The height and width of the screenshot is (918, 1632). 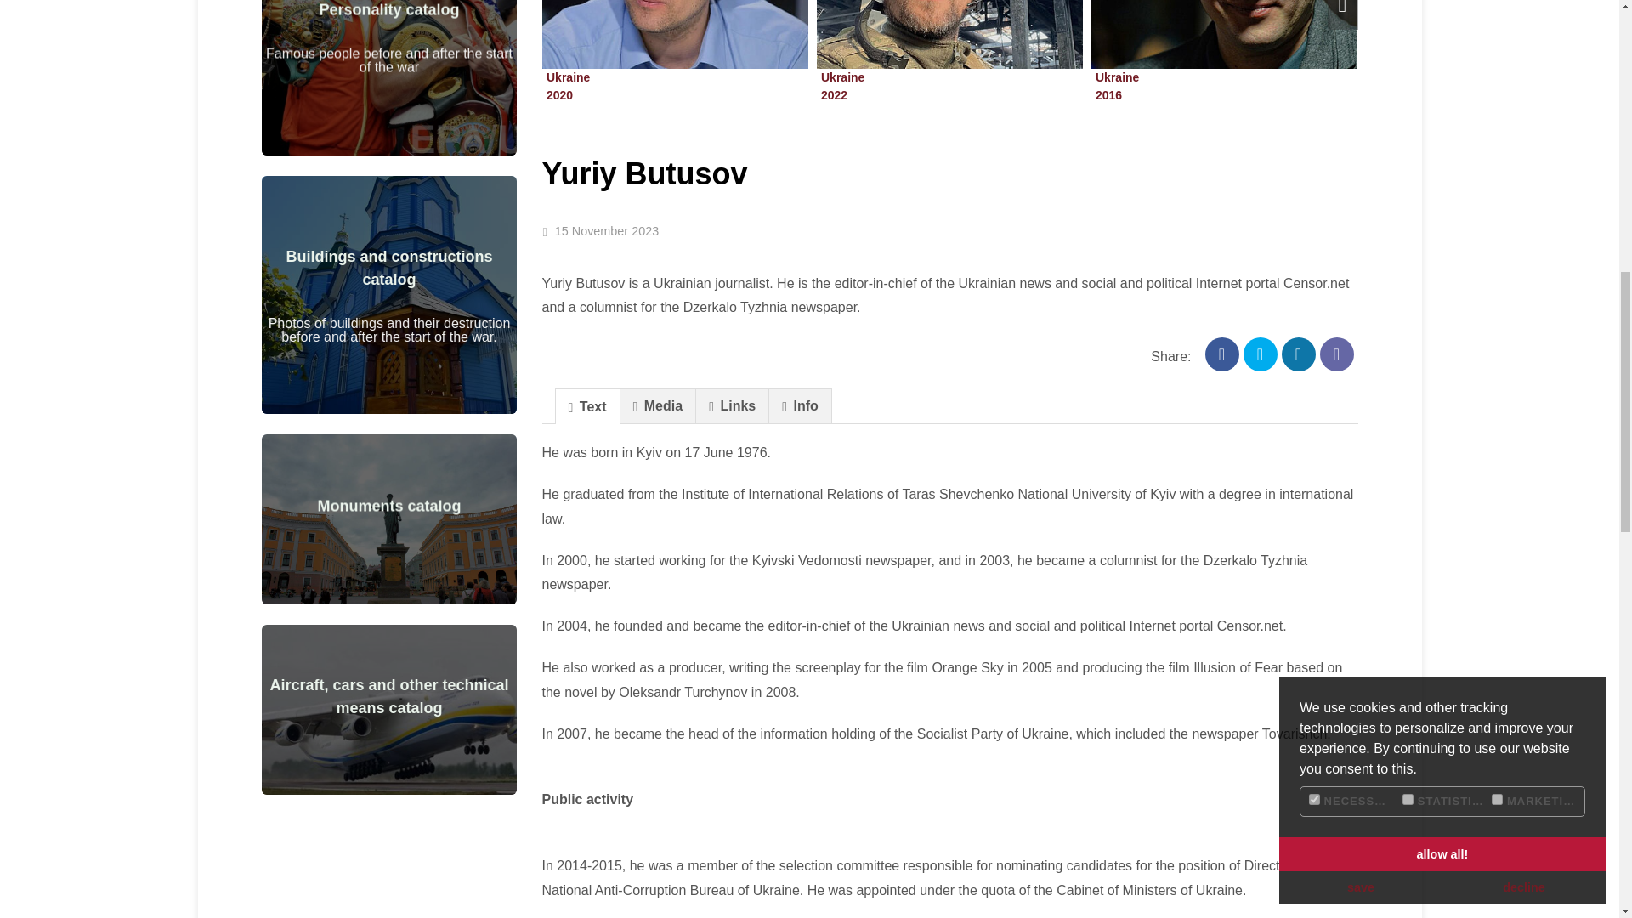 I want to click on View Details, so click(x=567, y=86).